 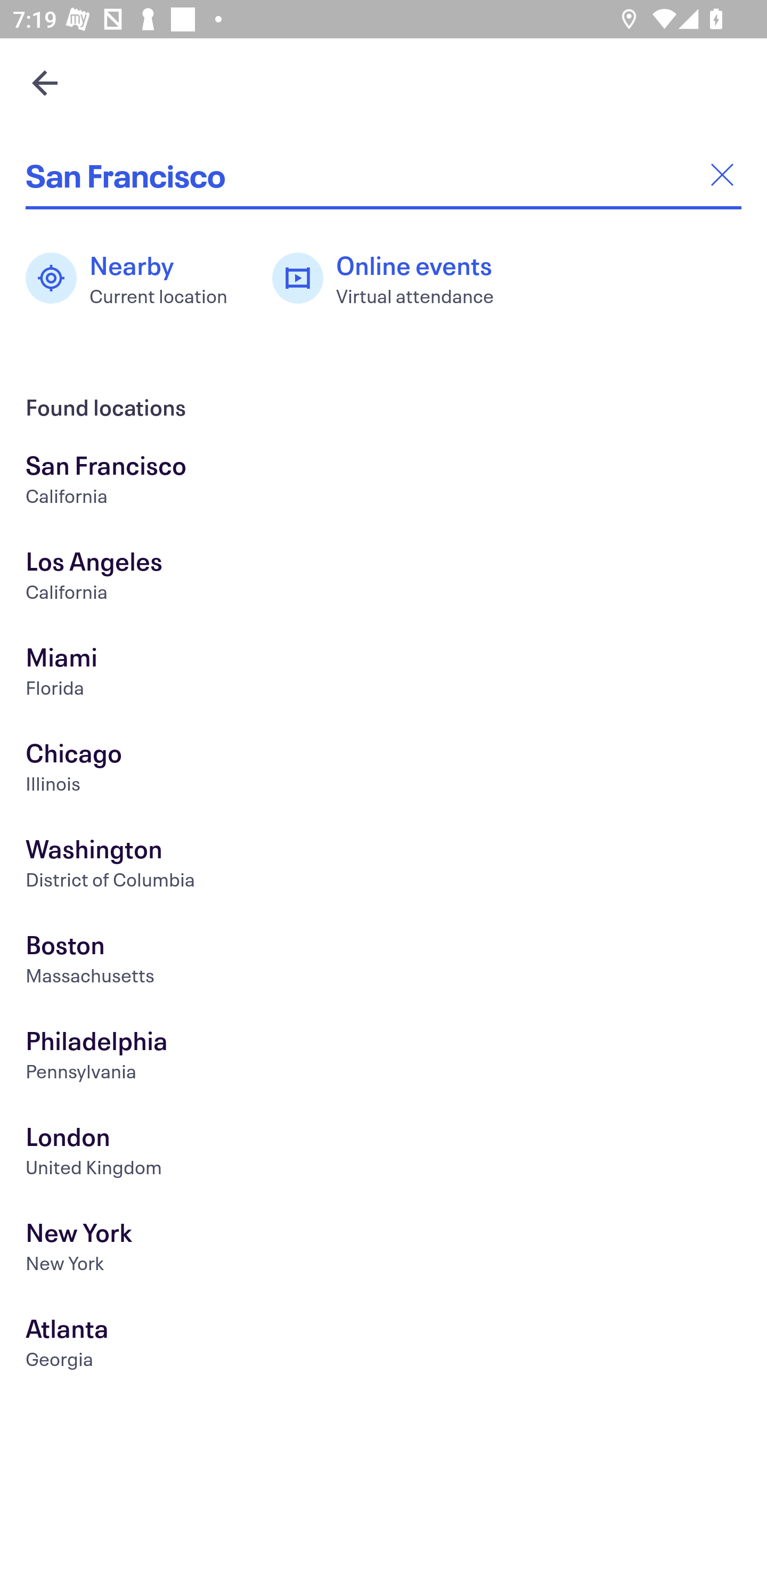 What do you see at coordinates (136, 278) in the screenshot?
I see `Nearby Current location` at bounding box center [136, 278].